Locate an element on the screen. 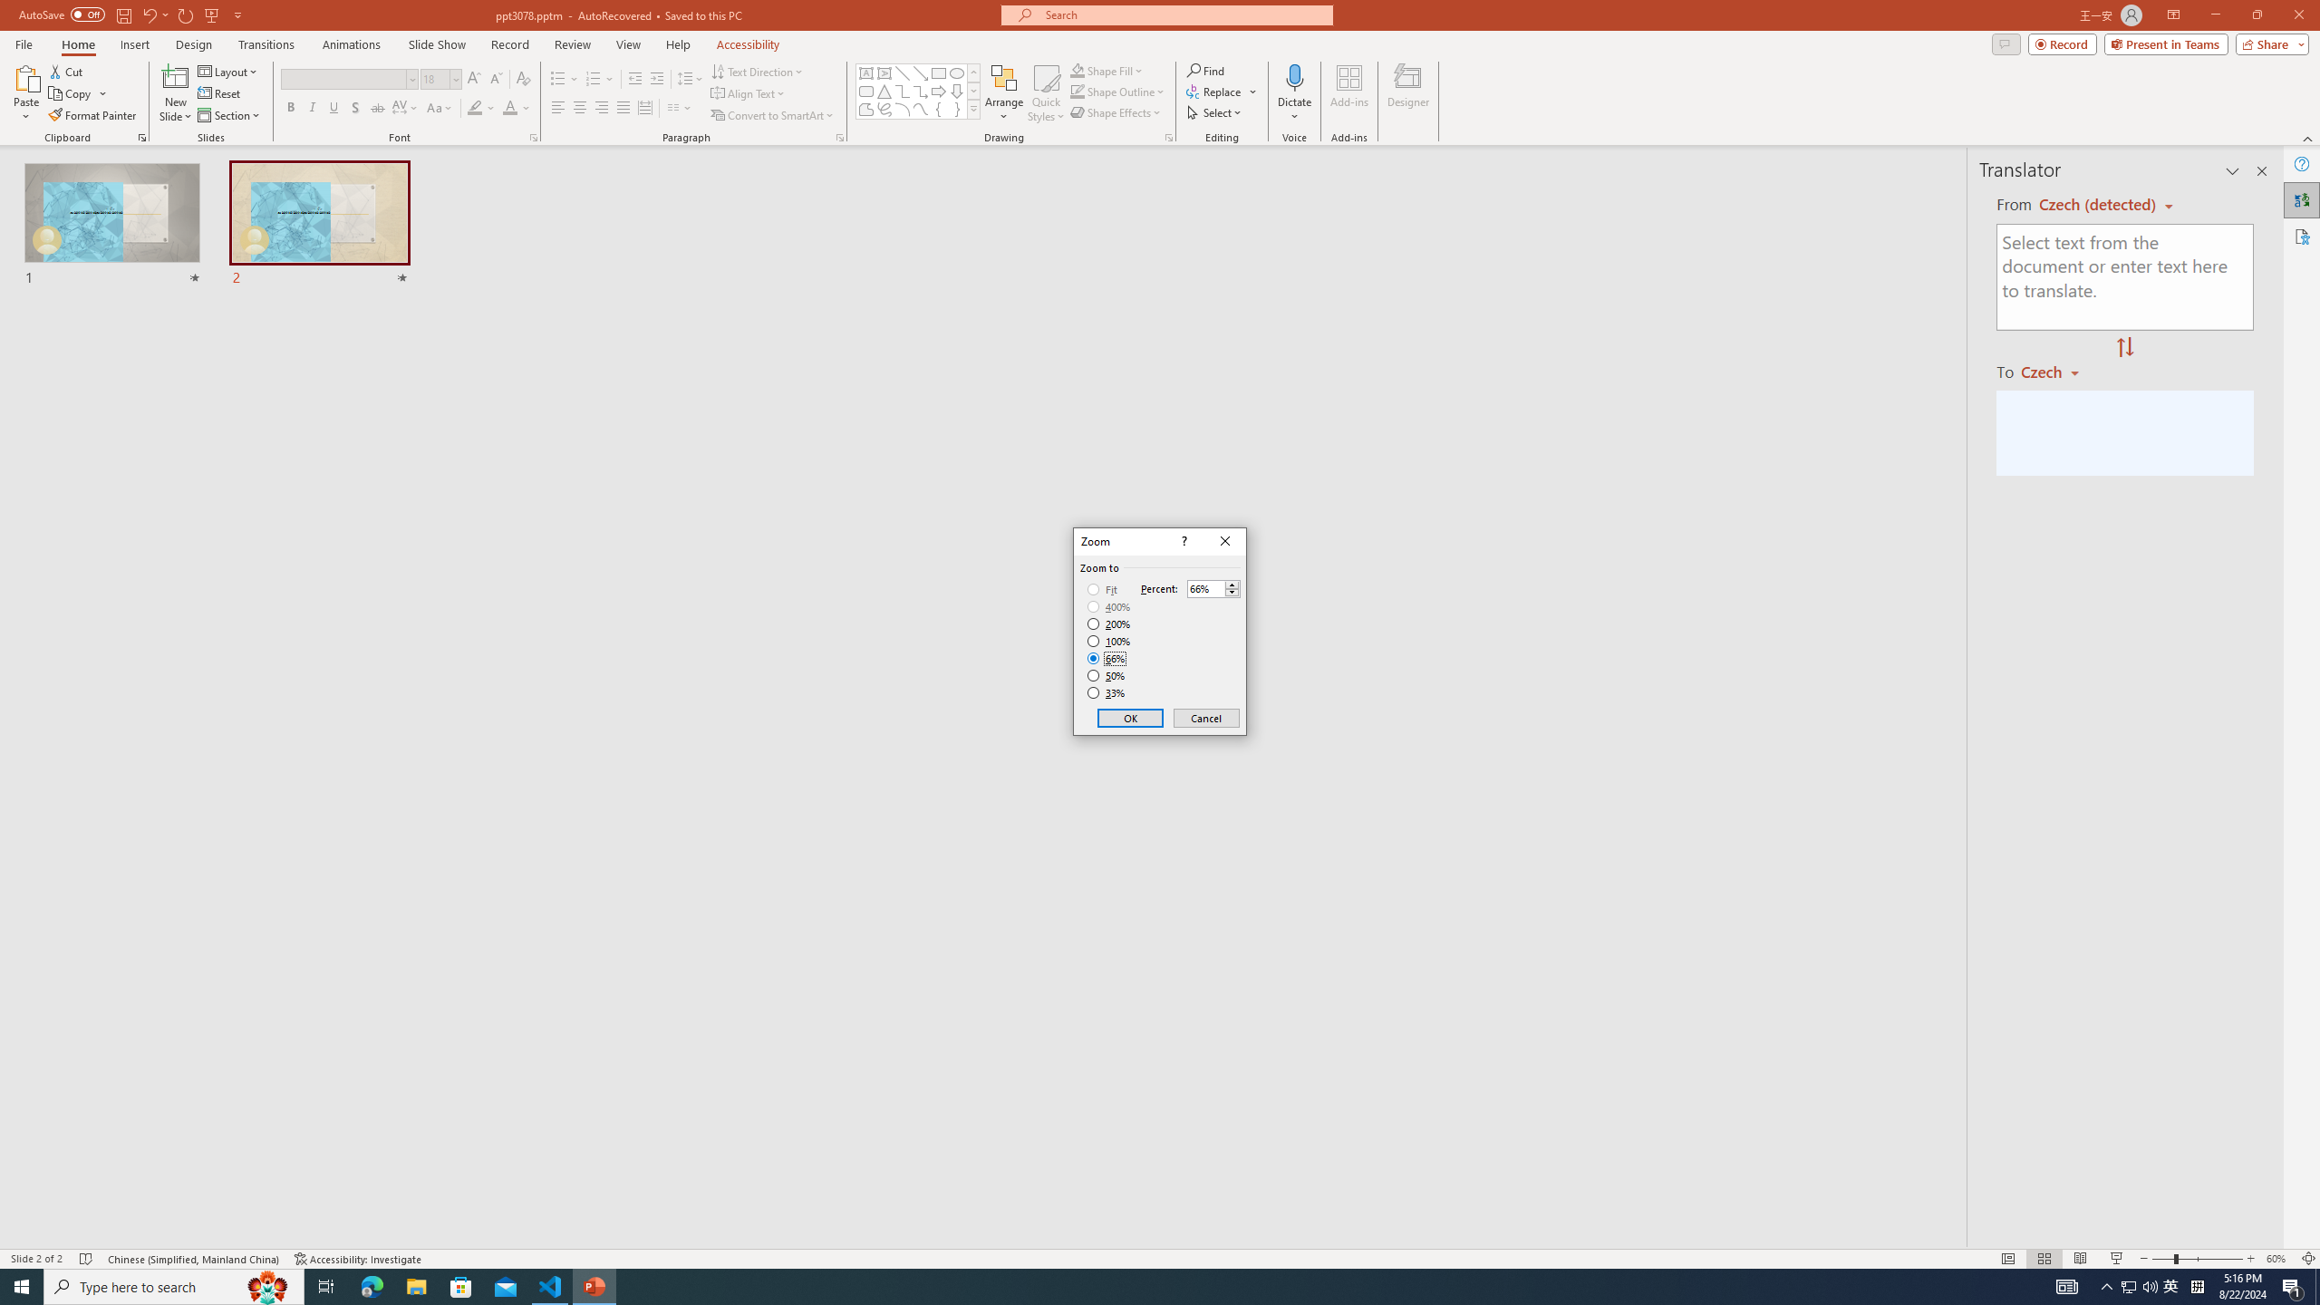 The width and height of the screenshot is (2320, 1305). Cancel is located at coordinates (1205, 718).